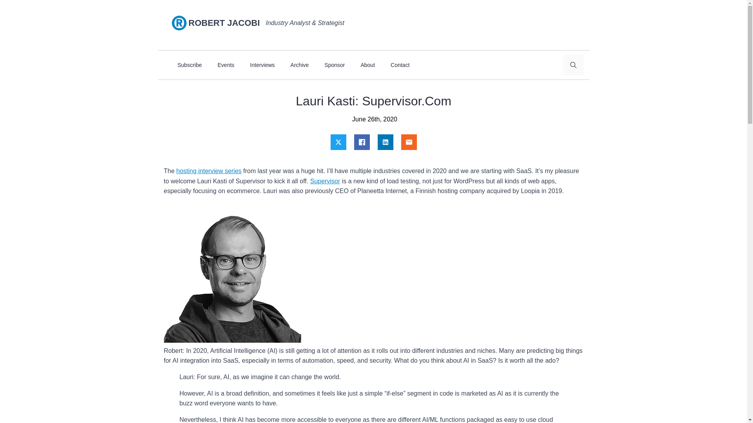 The height and width of the screenshot is (423, 753). I want to click on Events, so click(226, 65).